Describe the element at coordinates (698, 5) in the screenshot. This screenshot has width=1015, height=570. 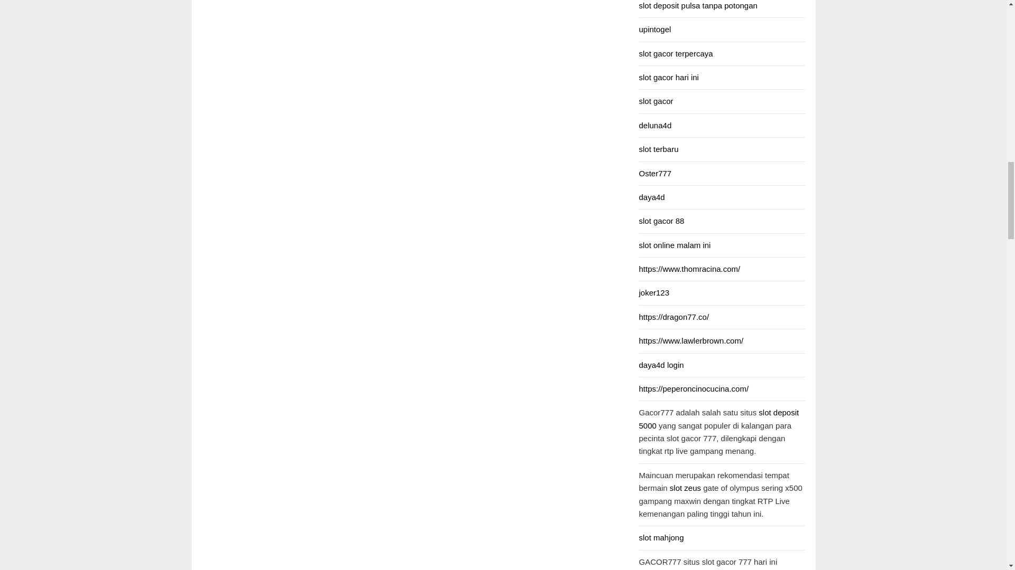
I see `slot deposit pulsa tanpa potongan` at that location.